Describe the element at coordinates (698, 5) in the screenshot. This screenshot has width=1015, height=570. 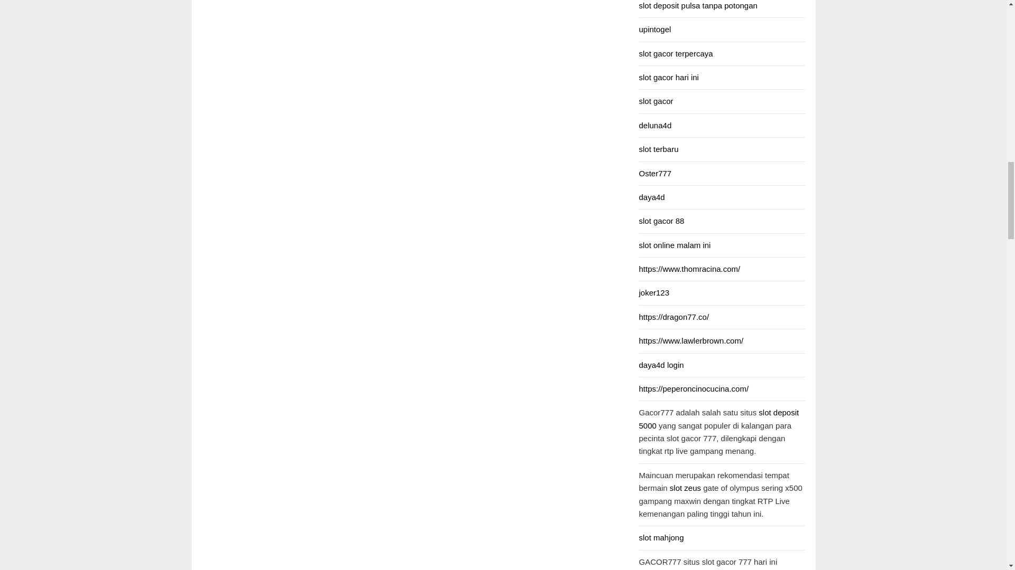
I see `slot deposit pulsa tanpa potongan` at that location.